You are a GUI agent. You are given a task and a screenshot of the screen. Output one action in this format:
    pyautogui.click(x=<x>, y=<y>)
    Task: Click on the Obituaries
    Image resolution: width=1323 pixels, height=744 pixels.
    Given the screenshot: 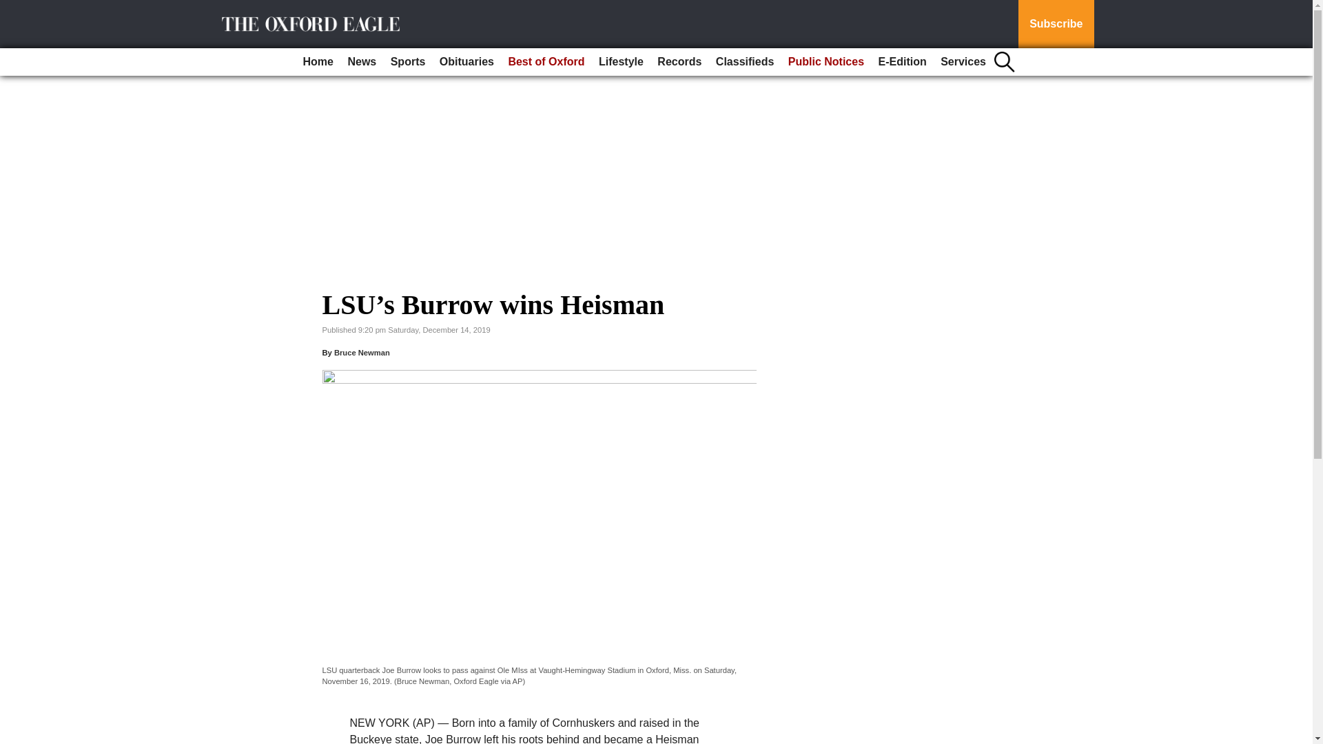 What is the action you would take?
    pyautogui.click(x=466, y=62)
    